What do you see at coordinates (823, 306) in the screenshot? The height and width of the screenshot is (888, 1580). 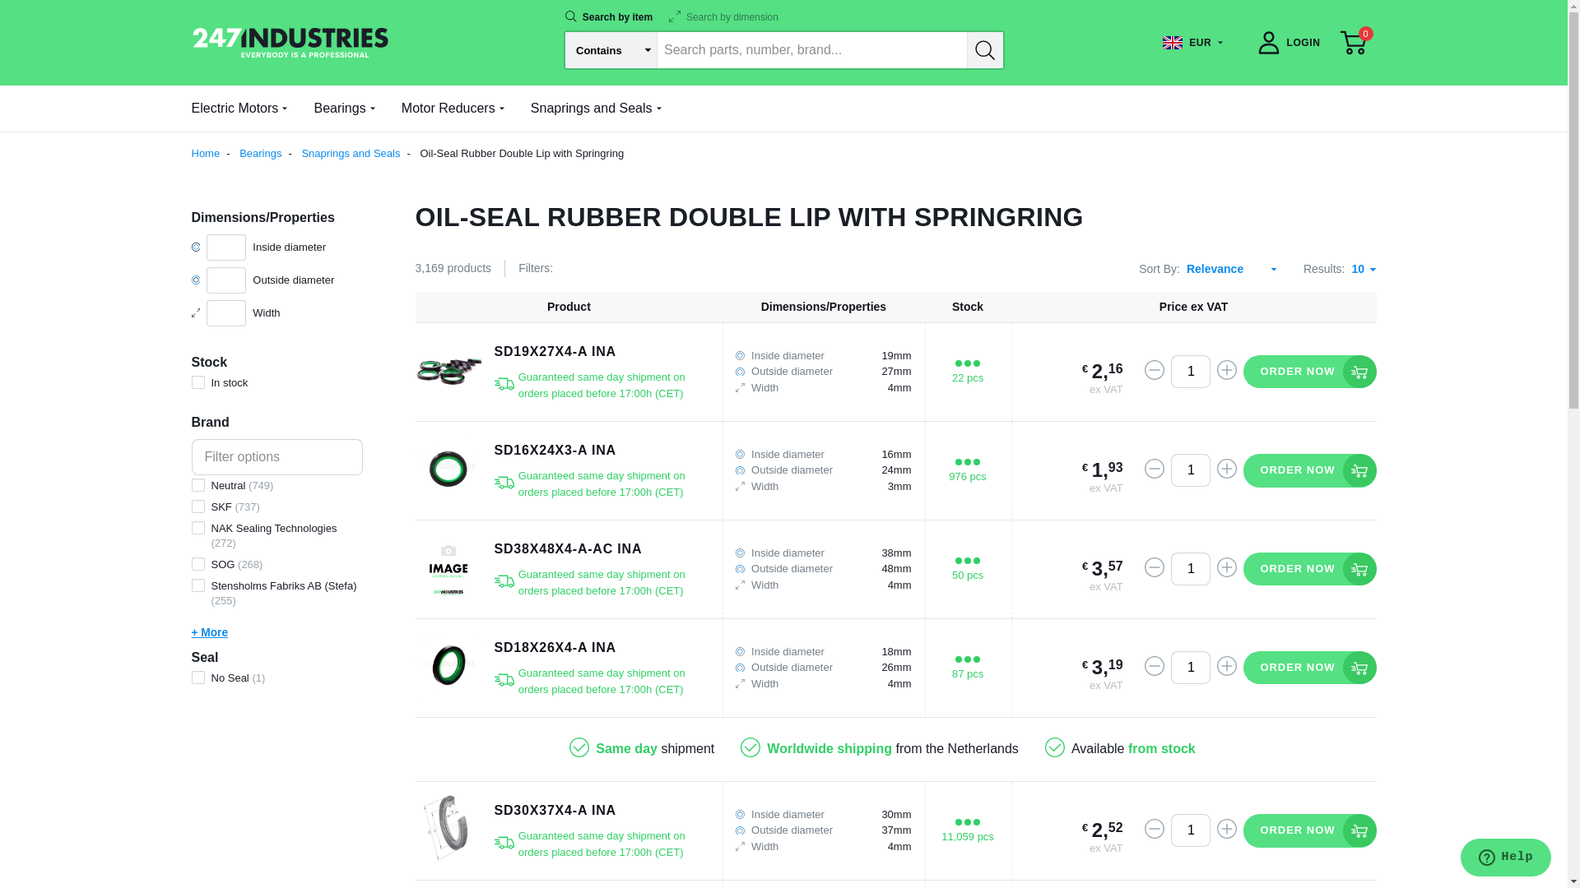 I see `Dimensions/Properties` at bounding box center [823, 306].